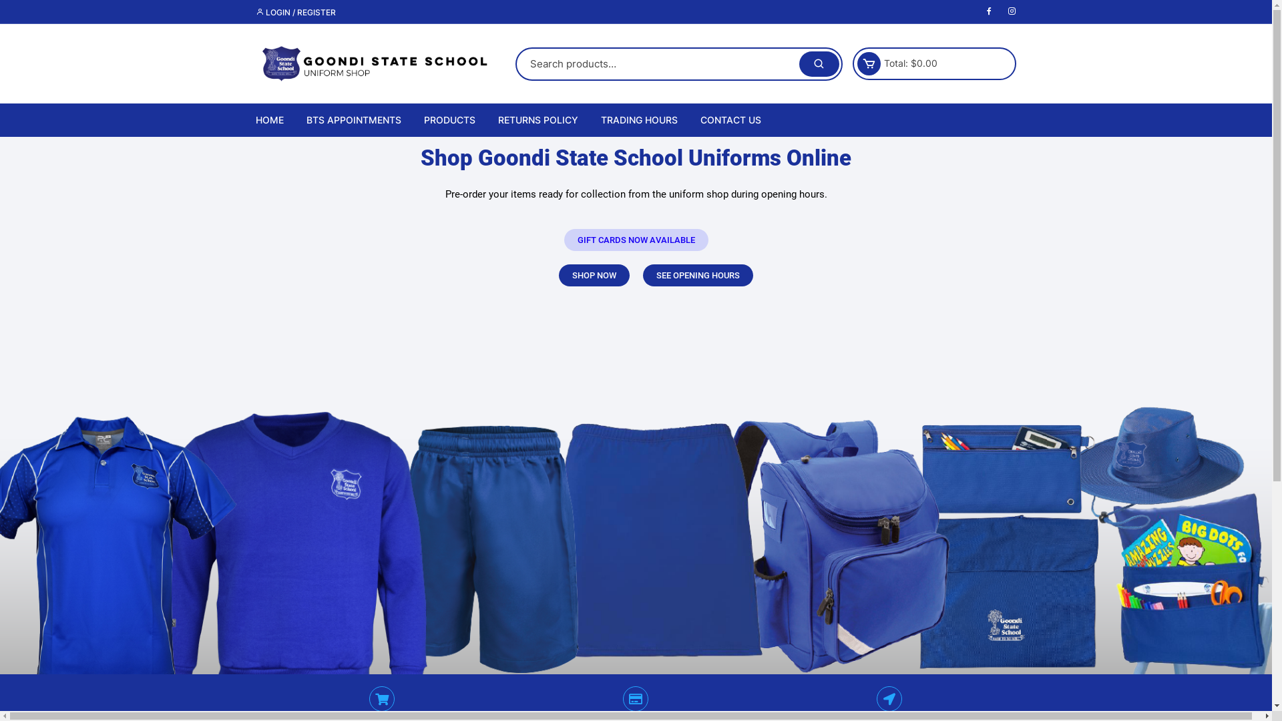  What do you see at coordinates (730, 120) in the screenshot?
I see `CONTACT US` at bounding box center [730, 120].